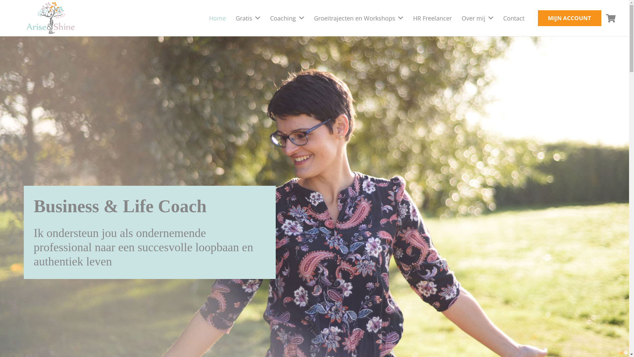  What do you see at coordinates (248, 18) in the screenshot?
I see `Gratis` at bounding box center [248, 18].